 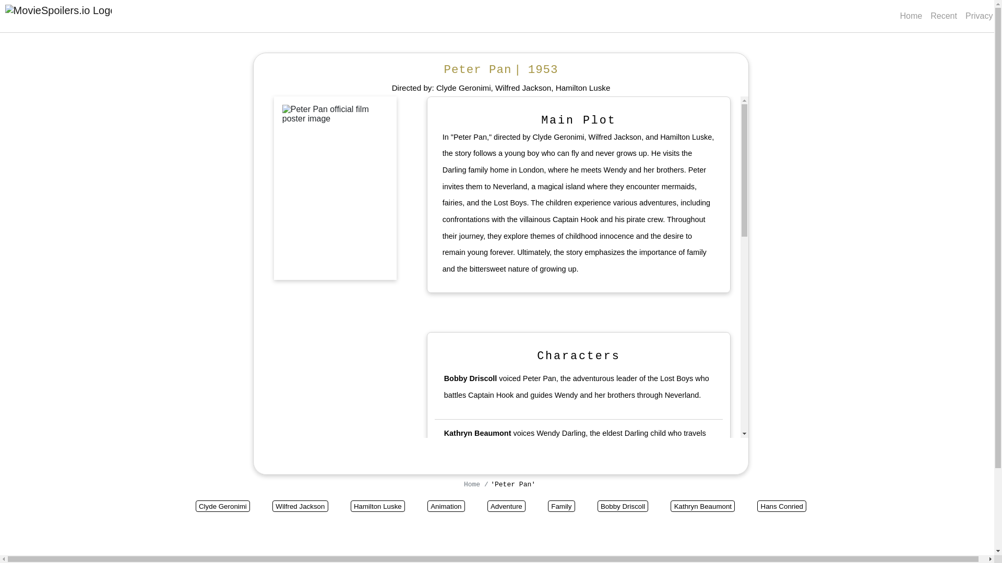 What do you see at coordinates (506, 506) in the screenshot?
I see `Adventure` at bounding box center [506, 506].